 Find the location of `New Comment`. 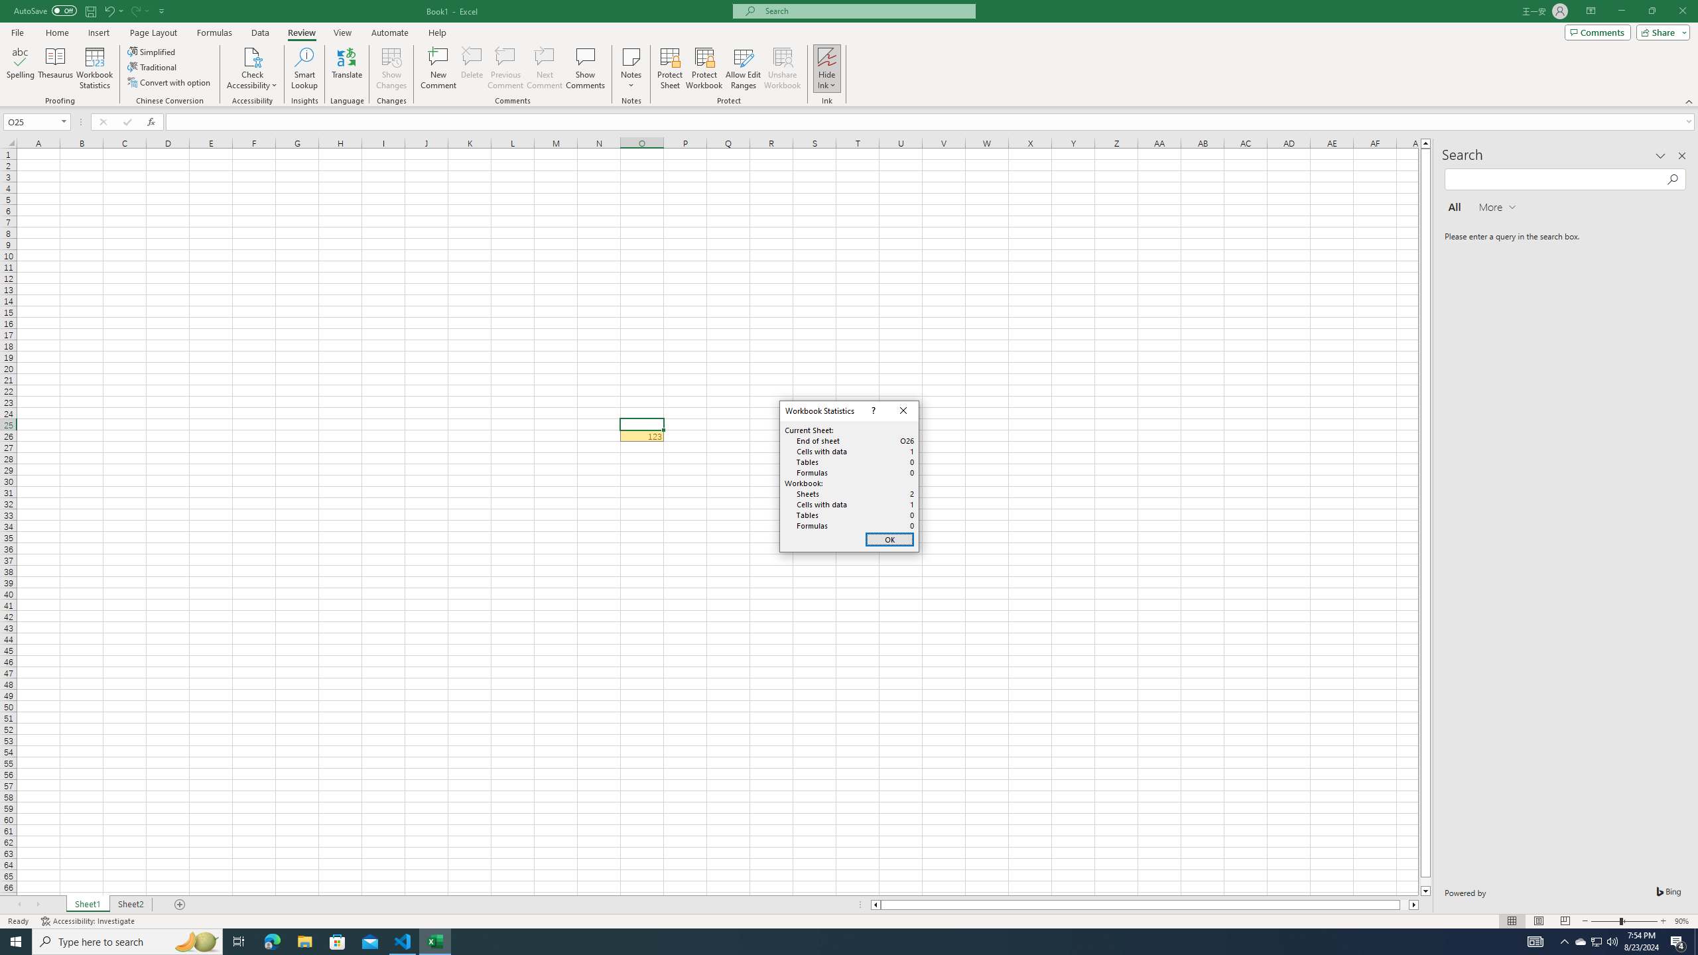

New Comment is located at coordinates (439, 68).